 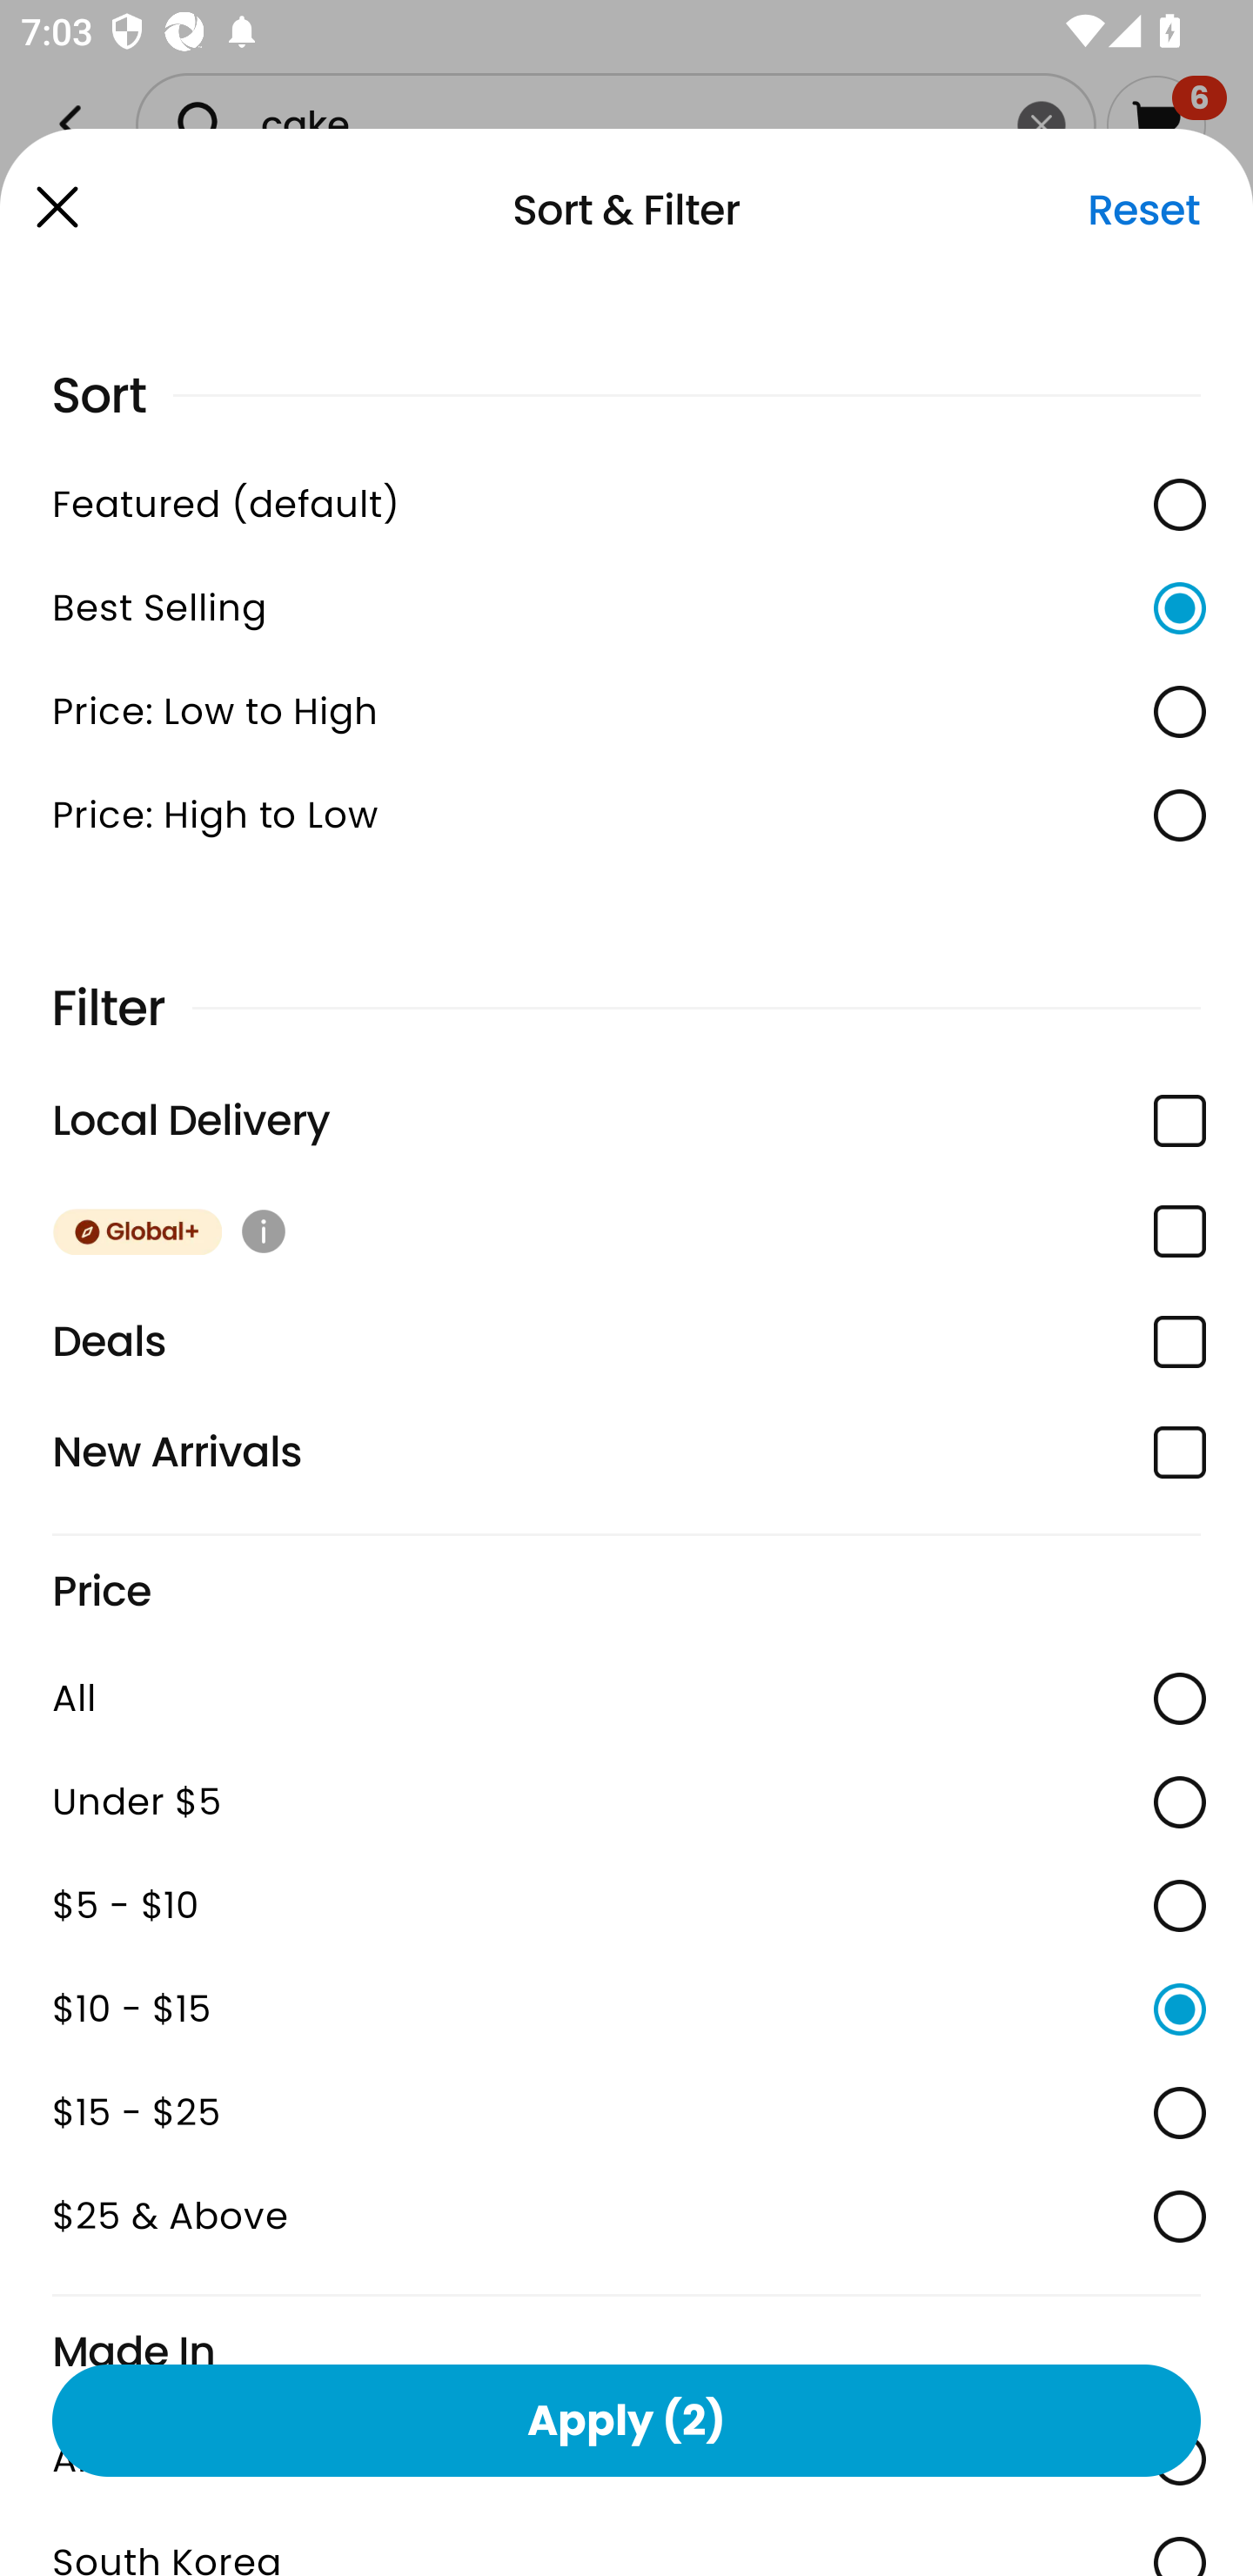 I want to click on Reset, so click(x=1143, y=210).